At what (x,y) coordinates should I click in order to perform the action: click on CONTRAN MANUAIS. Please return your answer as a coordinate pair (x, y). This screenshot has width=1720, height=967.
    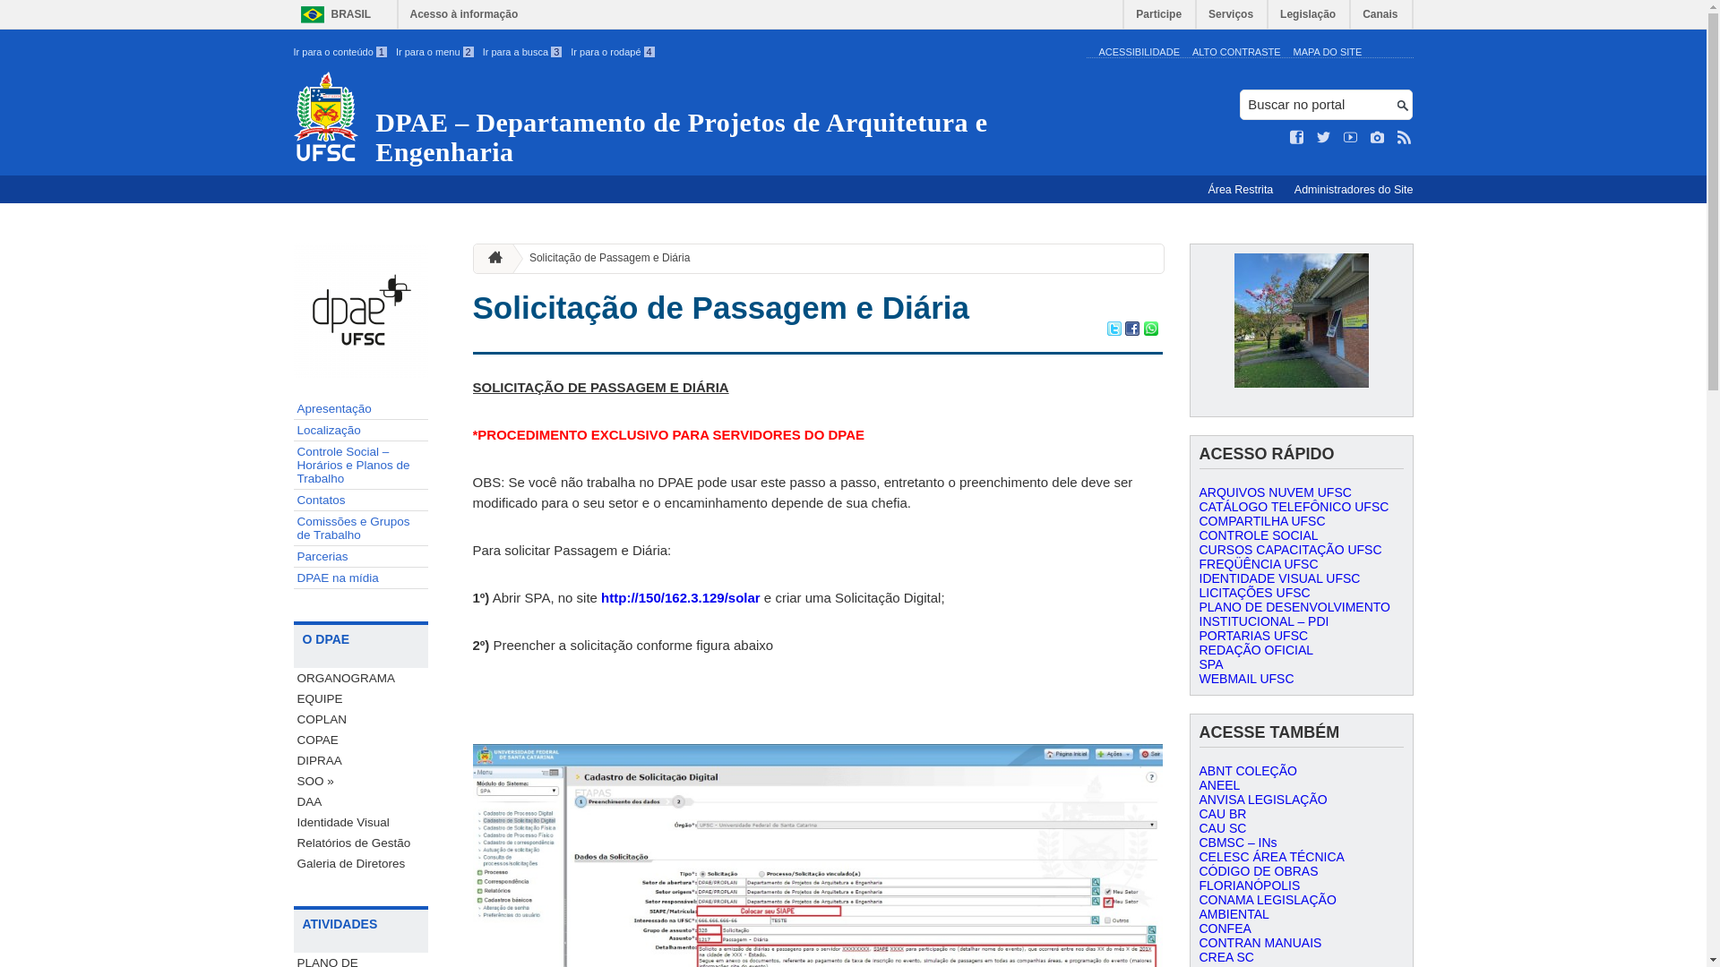
    Looking at the image, I should click on (1260, 943).